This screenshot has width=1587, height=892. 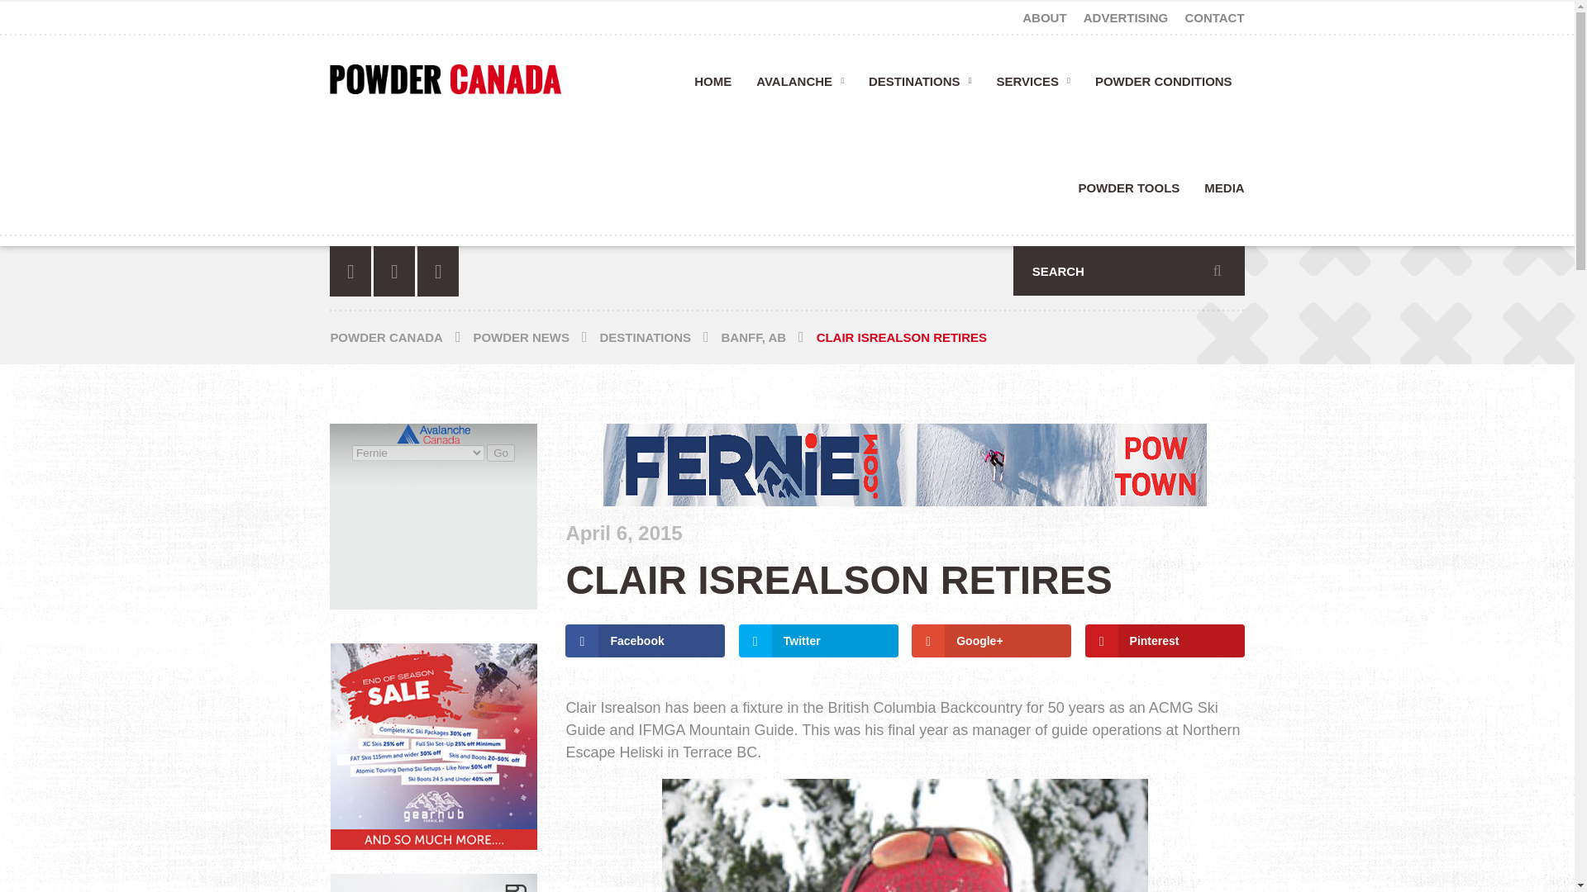 I want to click on AVALANCHE, so click(x=800, y=87).